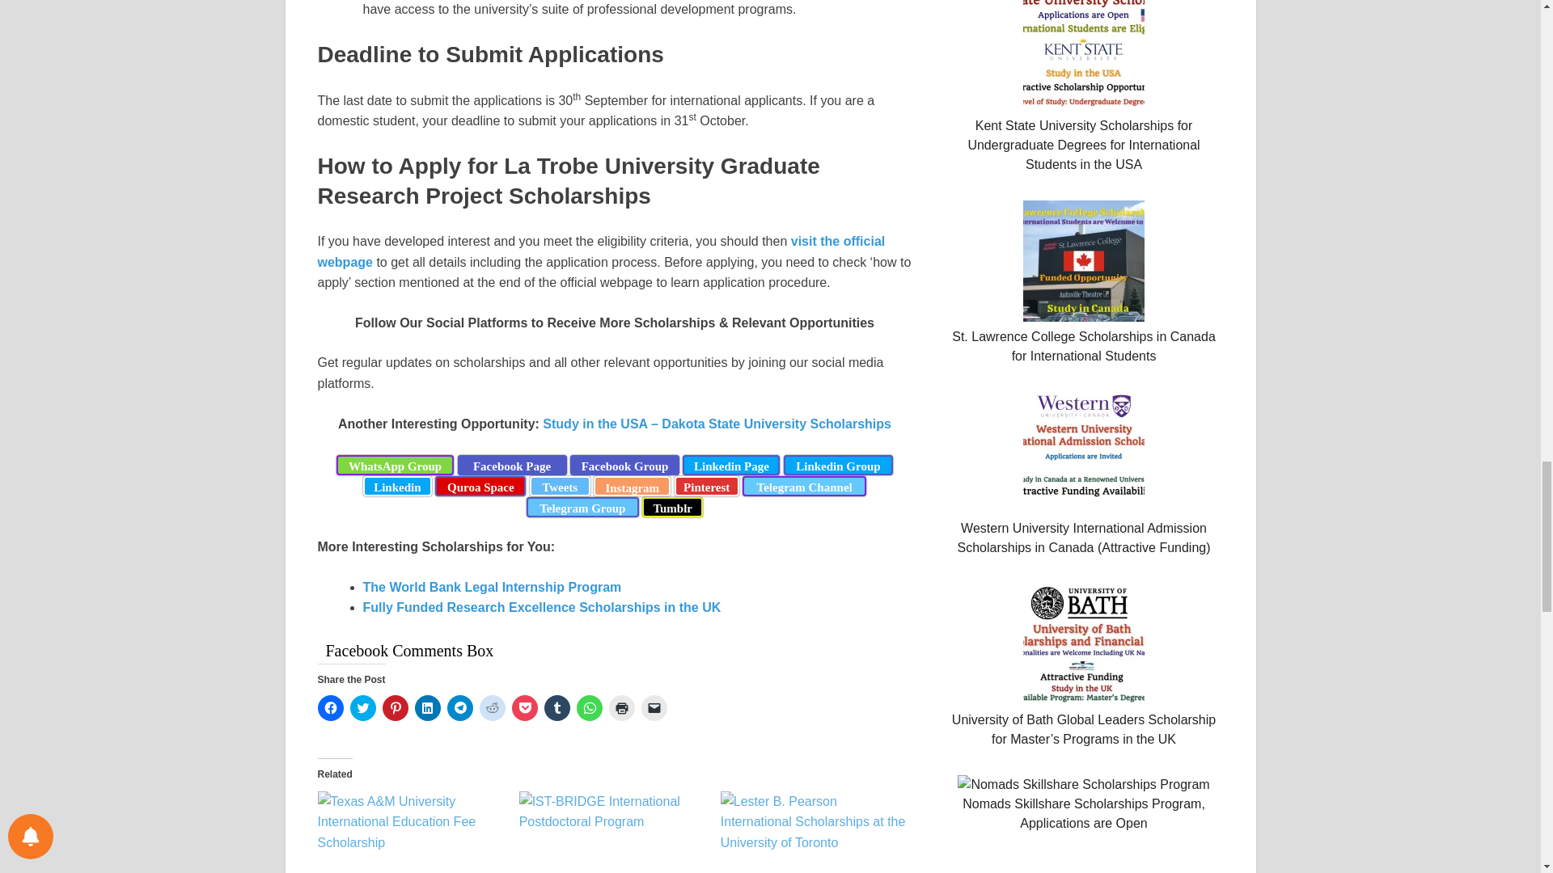 The image size is (1553, 873). Describe the element at coordinates (731, 464) in the screenshot. I see `Join Our Linekdin Page` at that location.